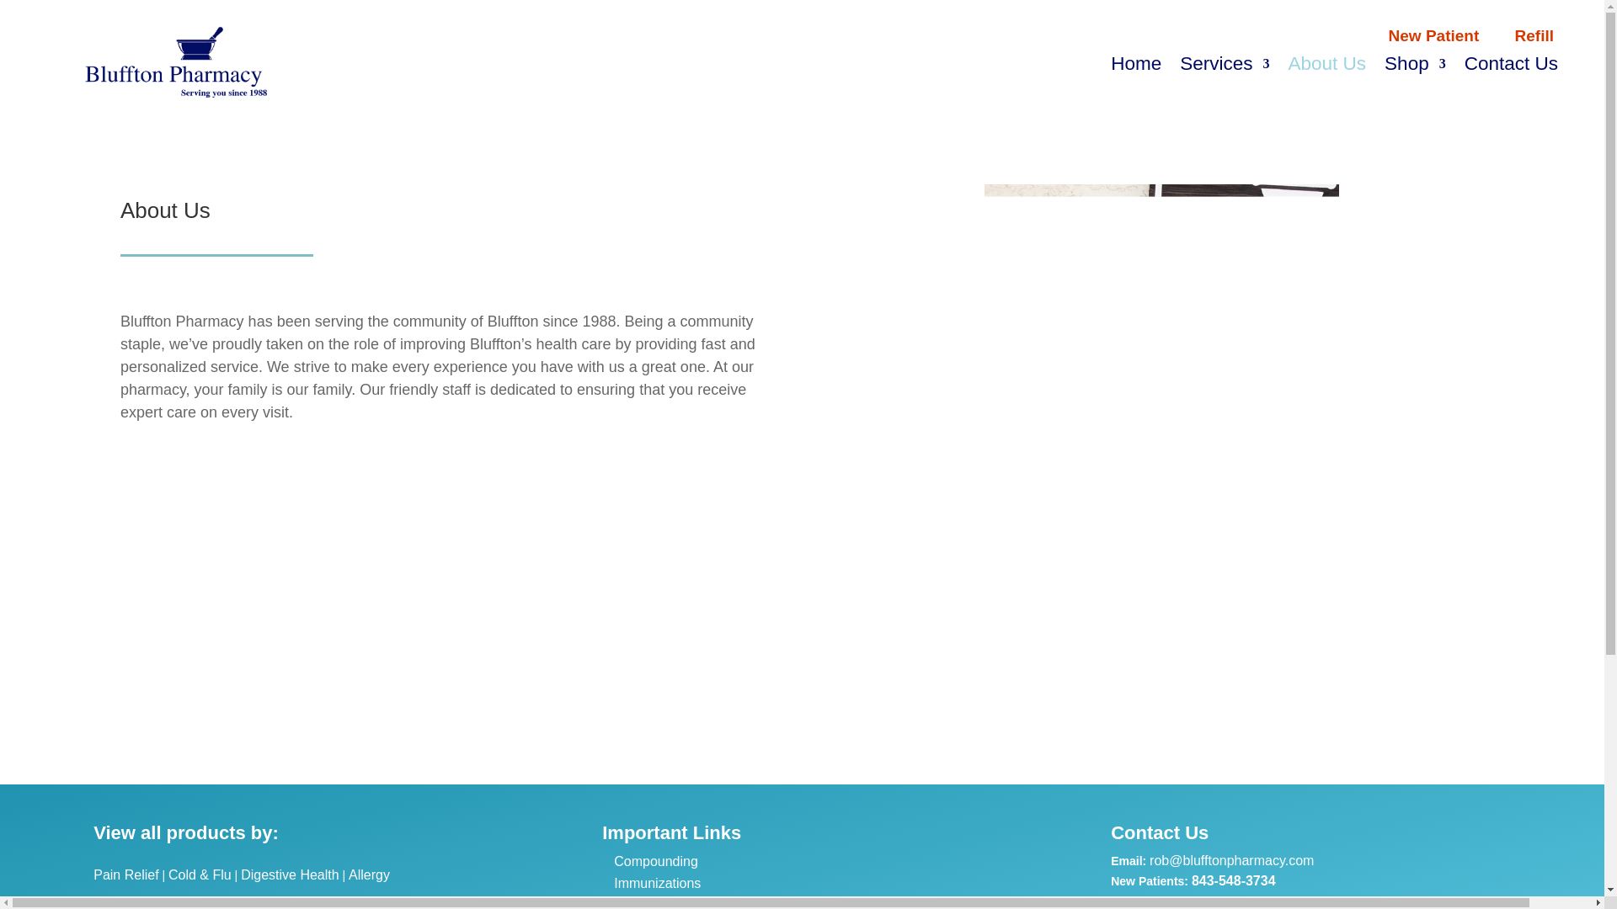 This screenshot has width=1617, height=909. What do you see at coordinates (1511, 67) in the screenshot?
I see `Contact Us` at bounding box center [1511, 67].